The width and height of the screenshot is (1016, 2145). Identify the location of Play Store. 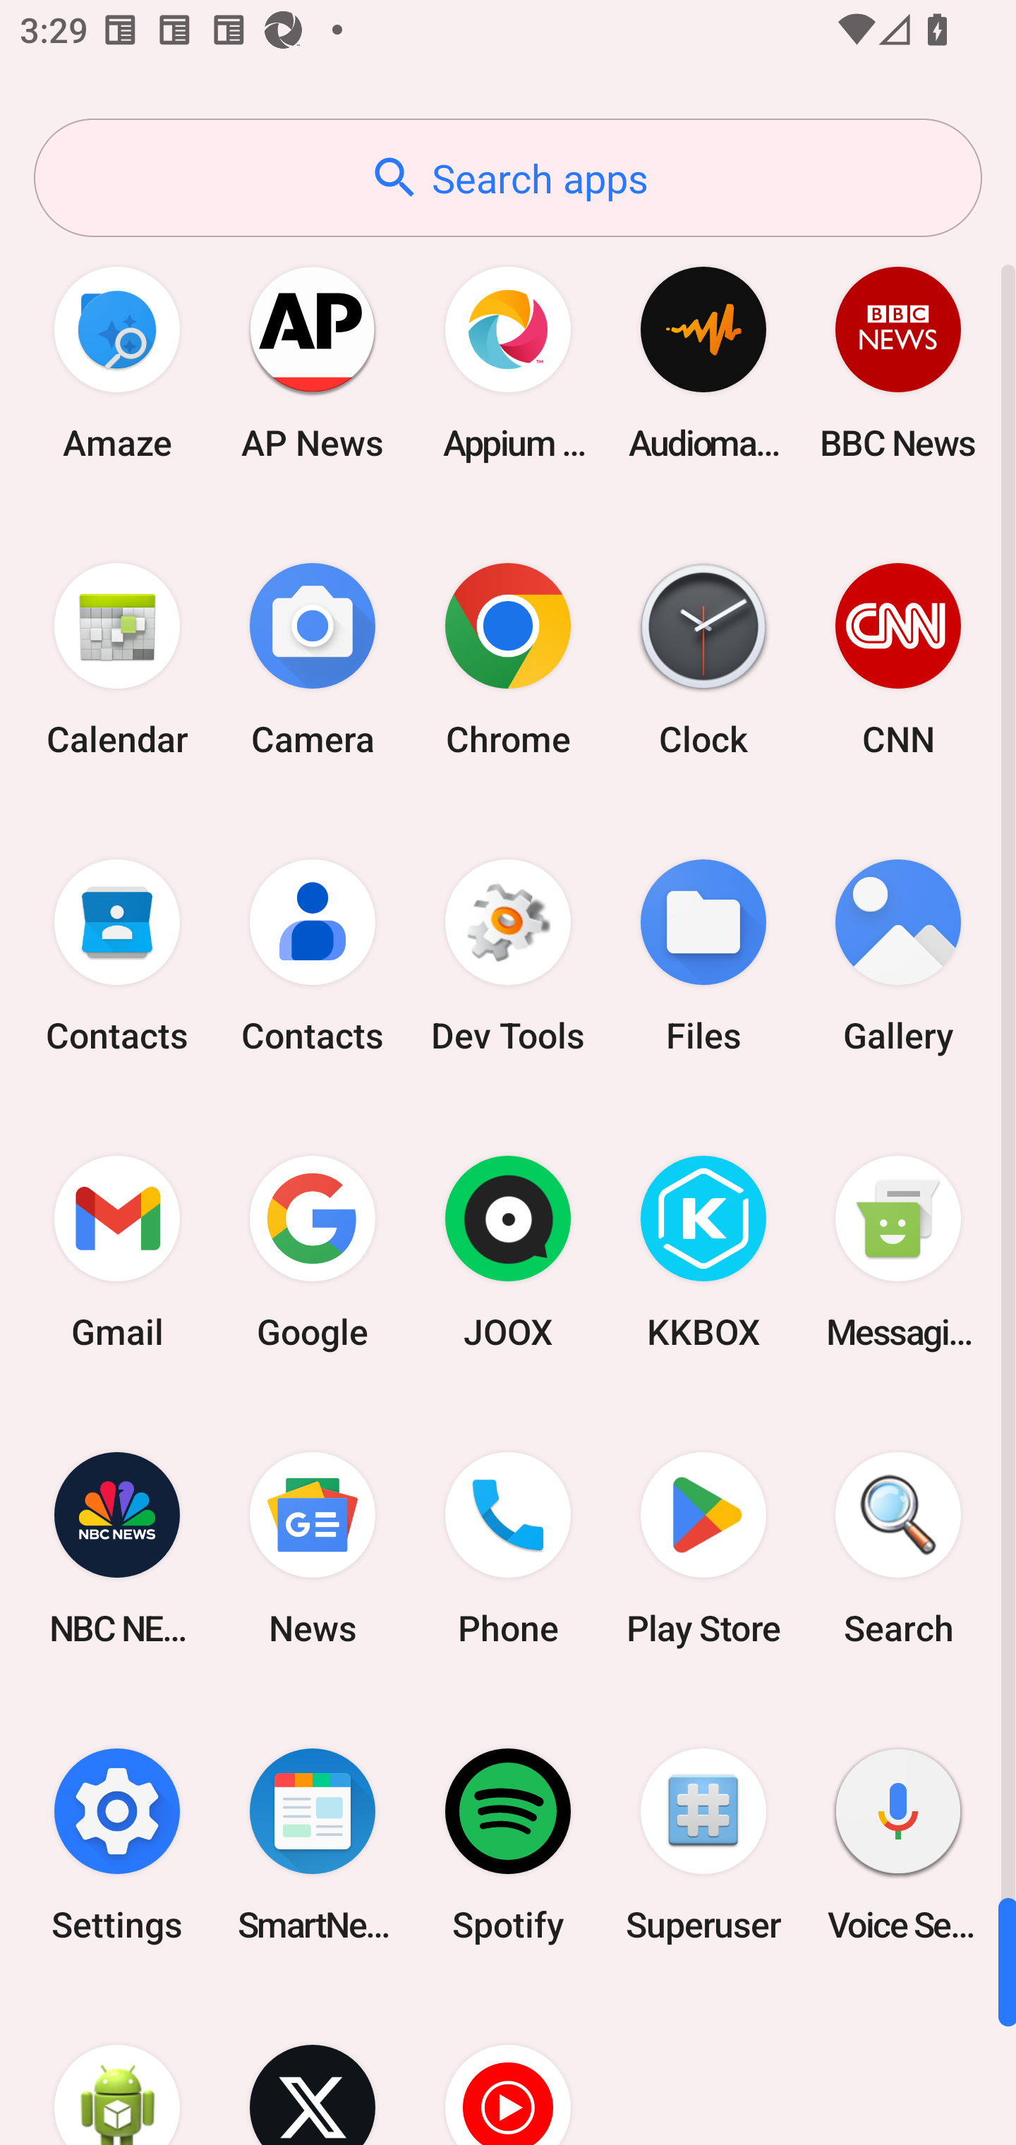
(703, 1548).